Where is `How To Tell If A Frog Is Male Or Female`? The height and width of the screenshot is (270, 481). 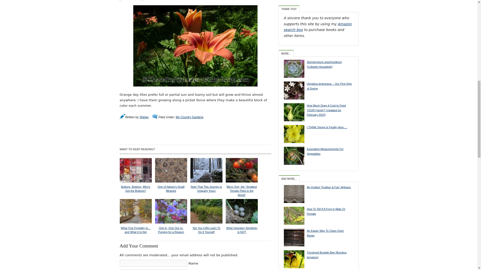
How To Tell If A Frog Is Male Or Female is located at coordinates (318, 211).